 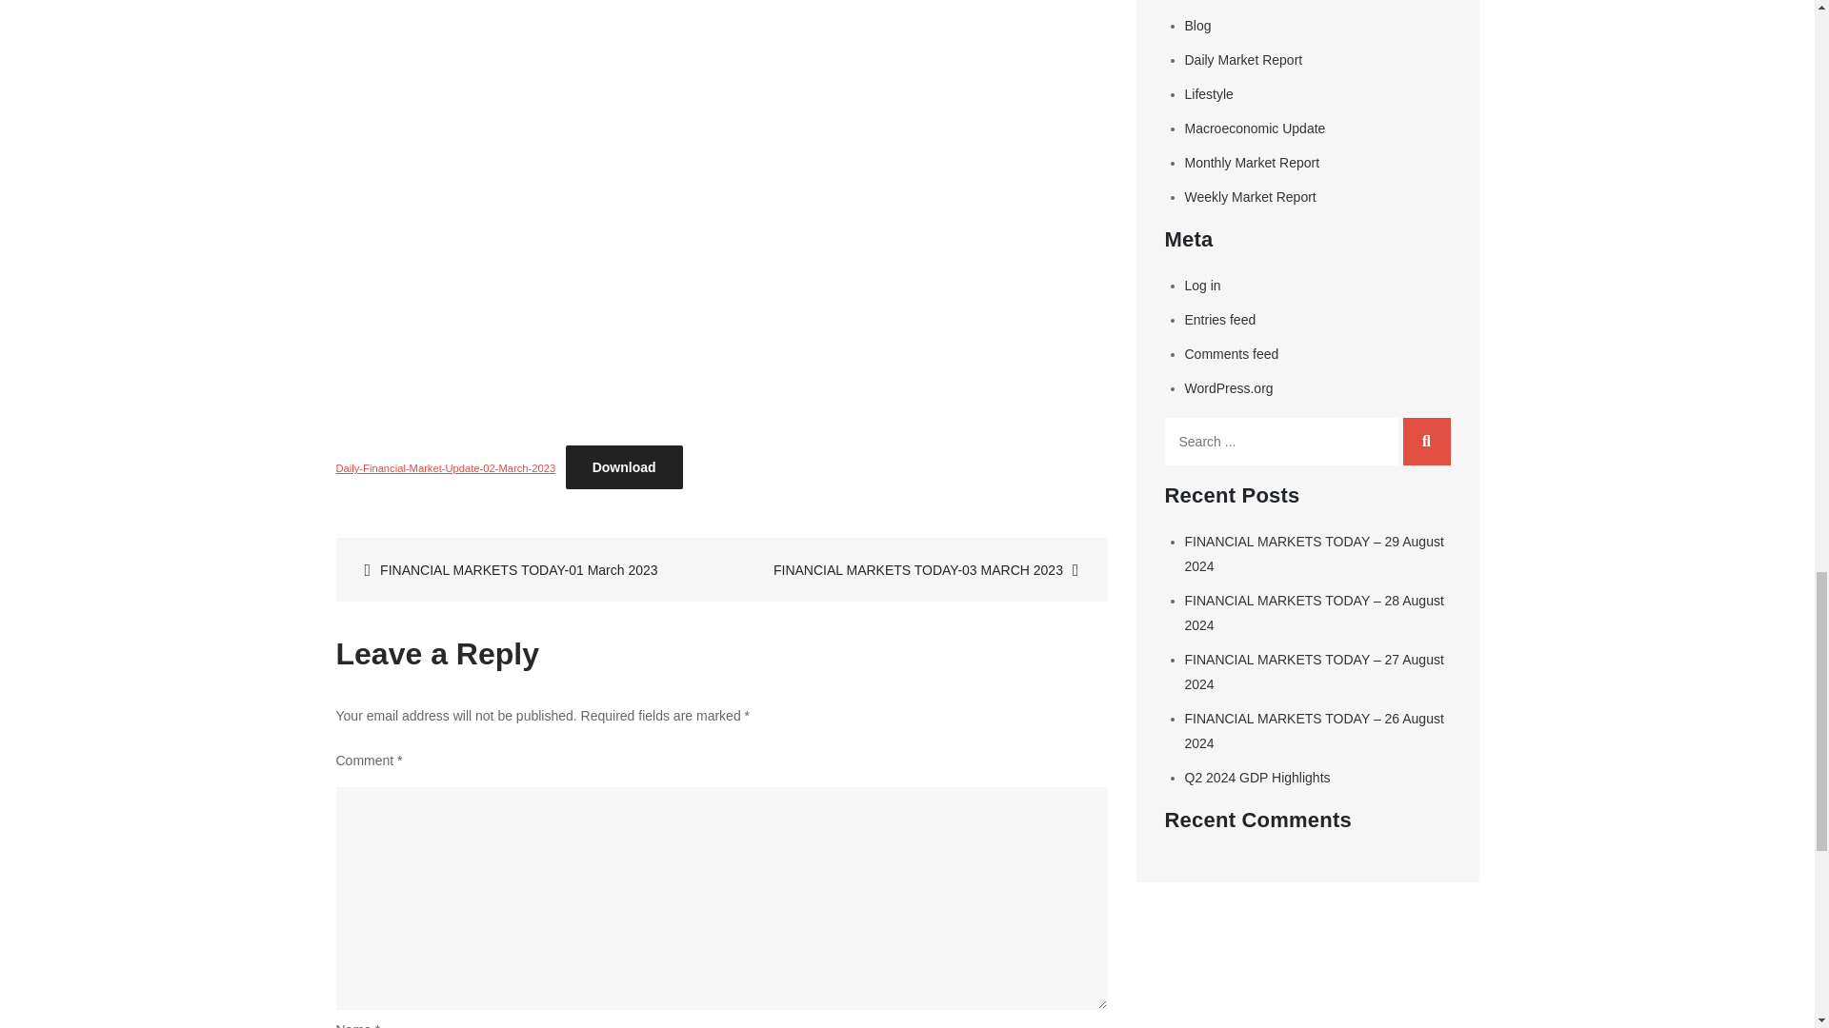 I want to click on FINANCIAL MARKETS TODAY-03 MARCH 2023, so click(x=911, y=569).